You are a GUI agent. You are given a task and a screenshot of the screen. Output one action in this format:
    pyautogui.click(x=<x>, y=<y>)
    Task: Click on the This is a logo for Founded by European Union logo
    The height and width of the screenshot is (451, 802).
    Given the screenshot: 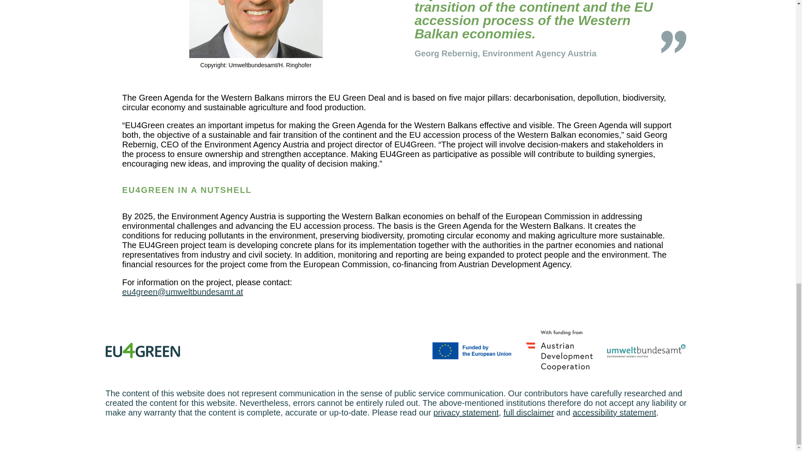 What is the action you would take?
    pyautogui.click(x=472, y=350)
    